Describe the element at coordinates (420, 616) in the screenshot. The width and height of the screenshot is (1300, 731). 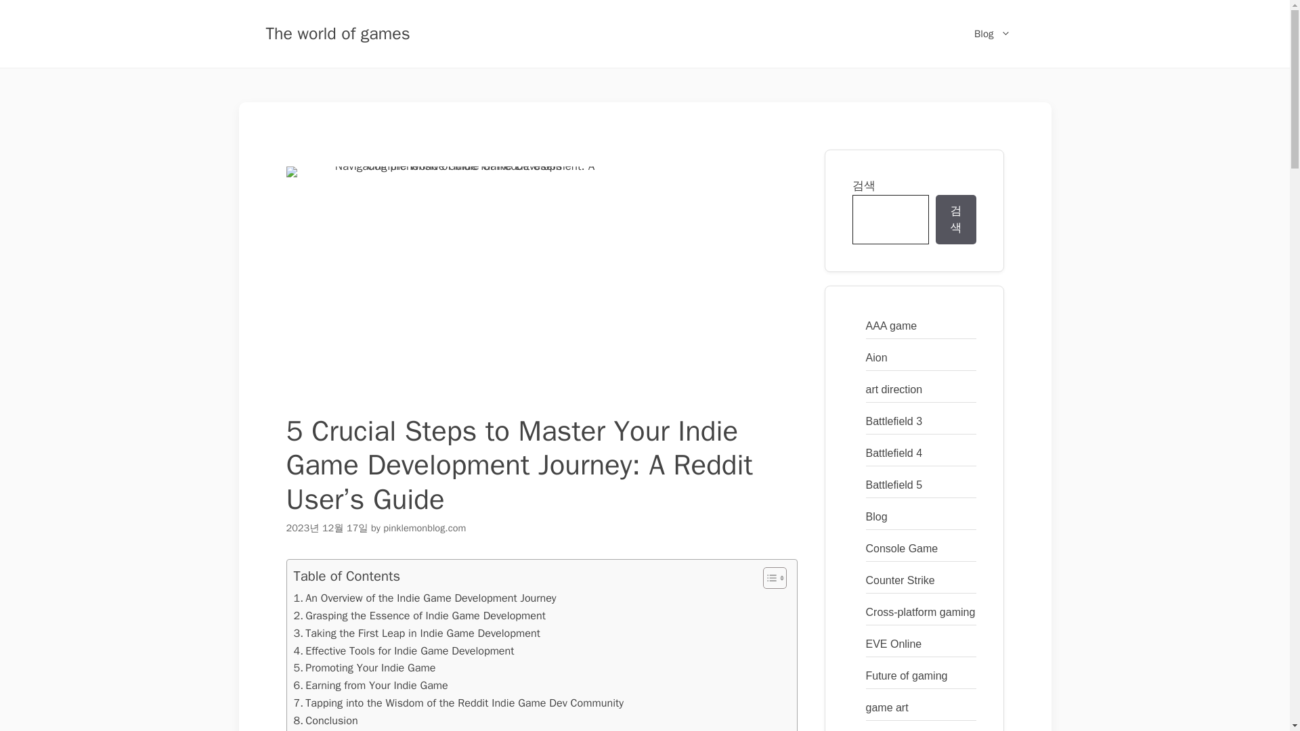
I see `Grasping the Essence of Indie Game Development` at that location.